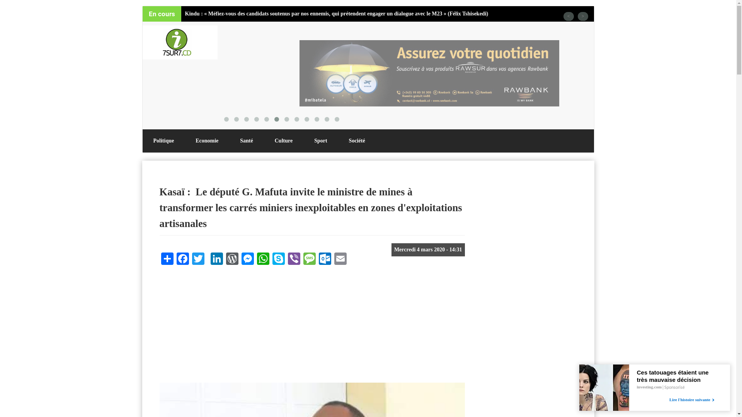  I want to click on LinkedIn, so click(216, 258).